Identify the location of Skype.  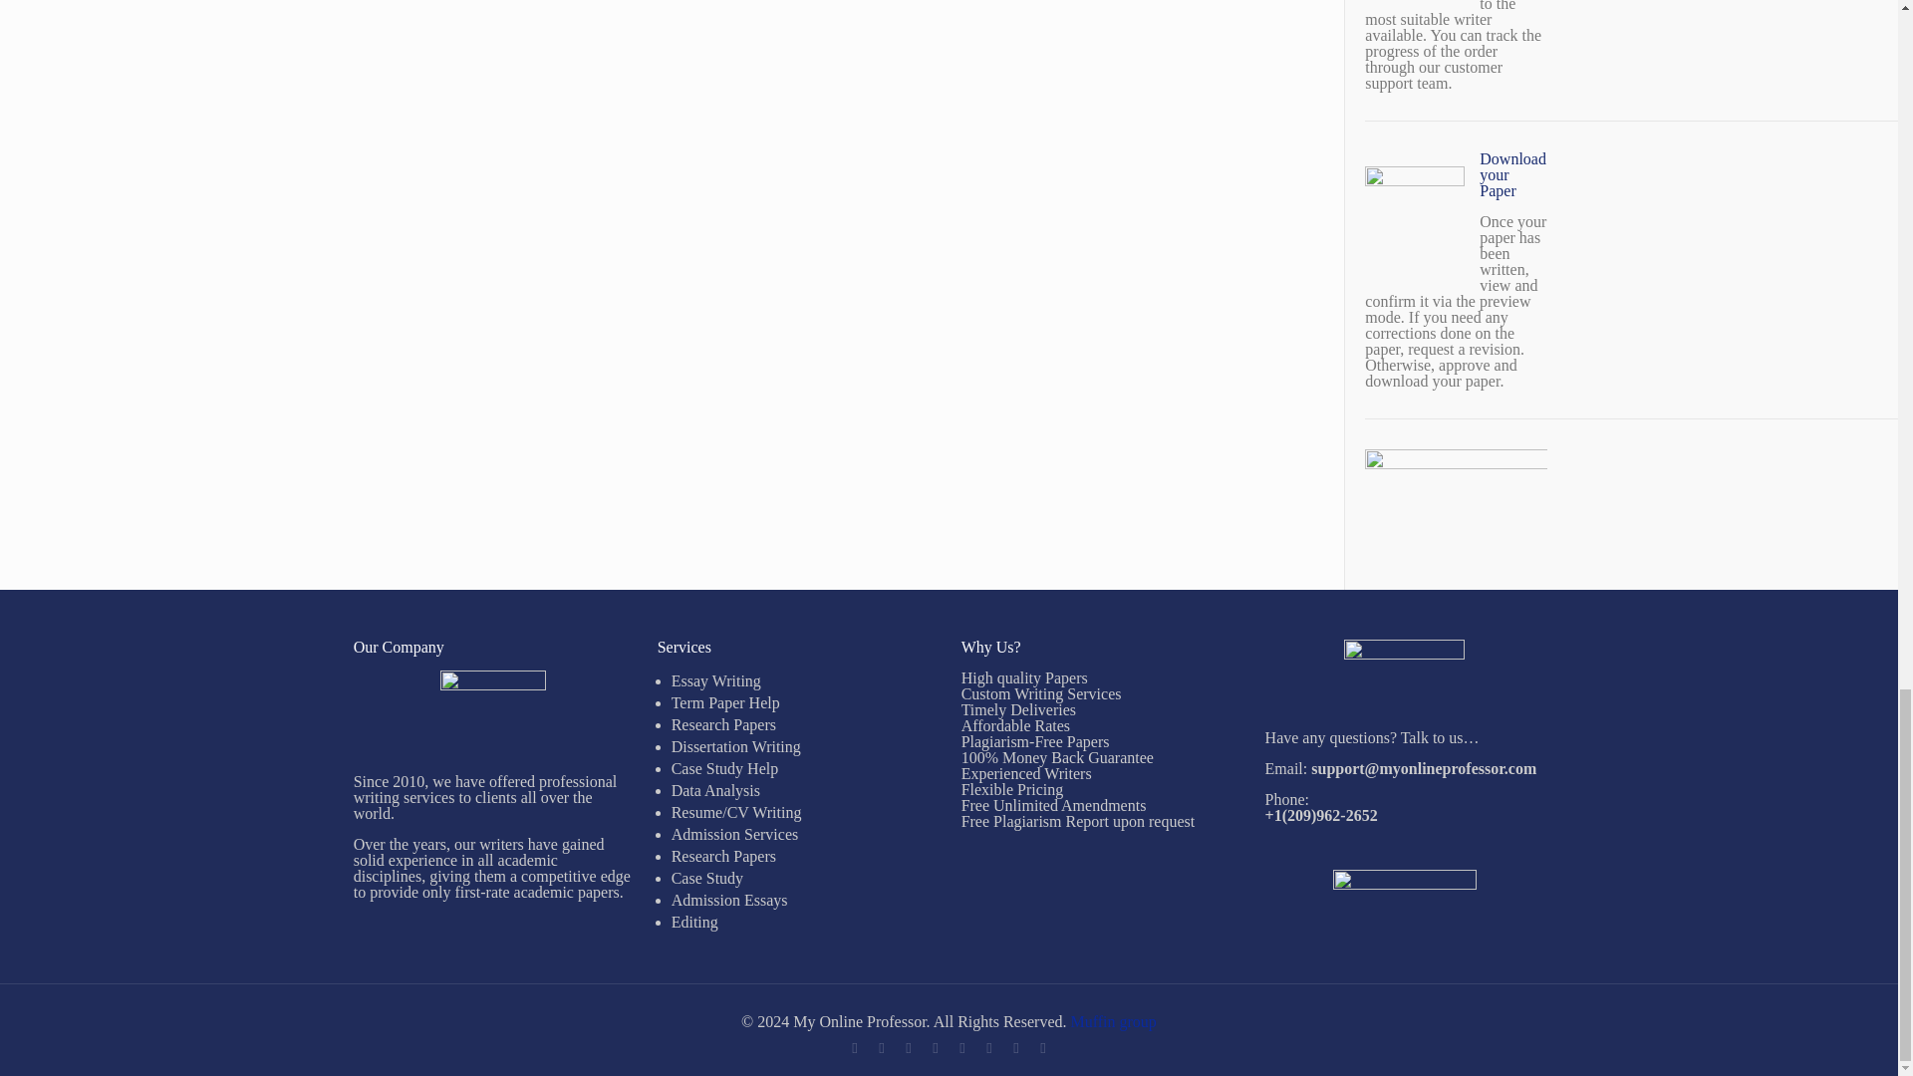
(853, 1048).